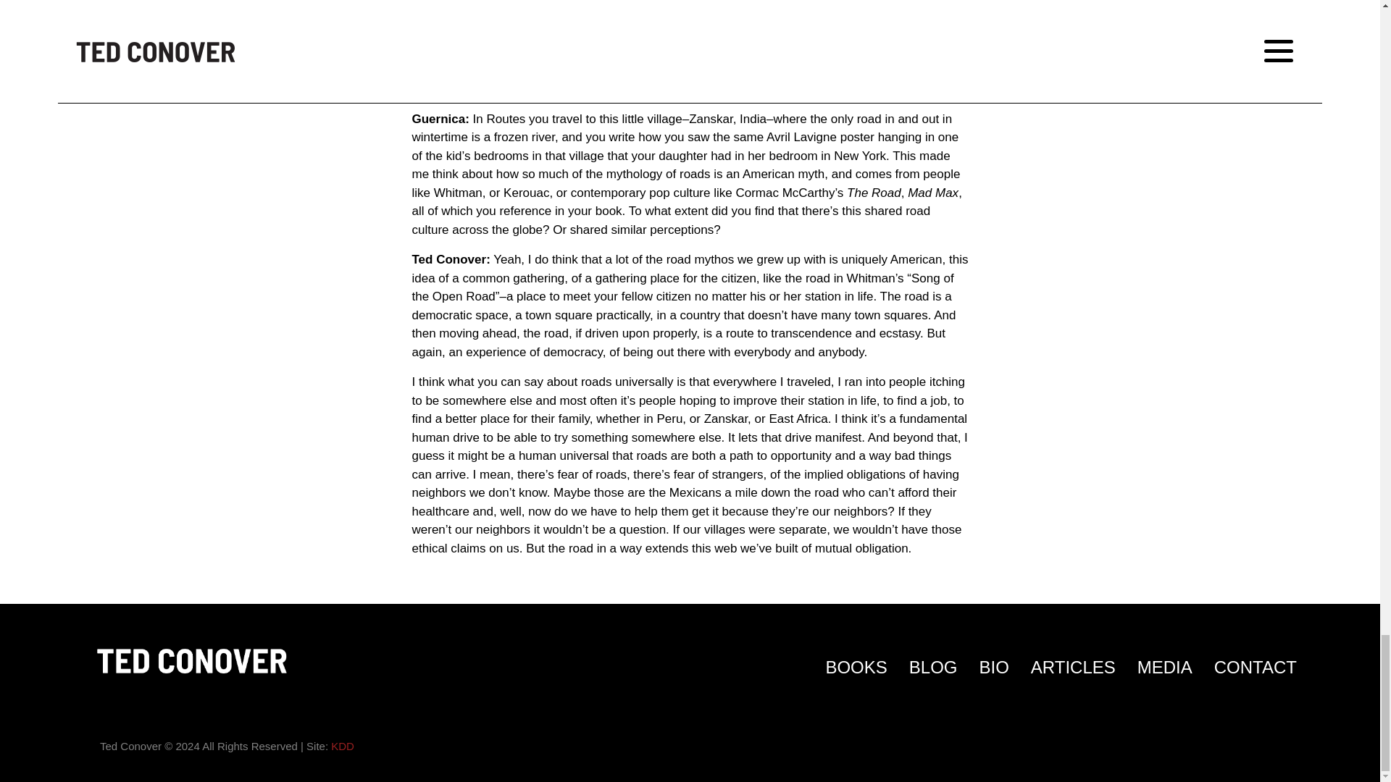 Image resolution: width=1391 pixels, height=782 pixels. I want to click on CONTACT, so click(1255, 668).